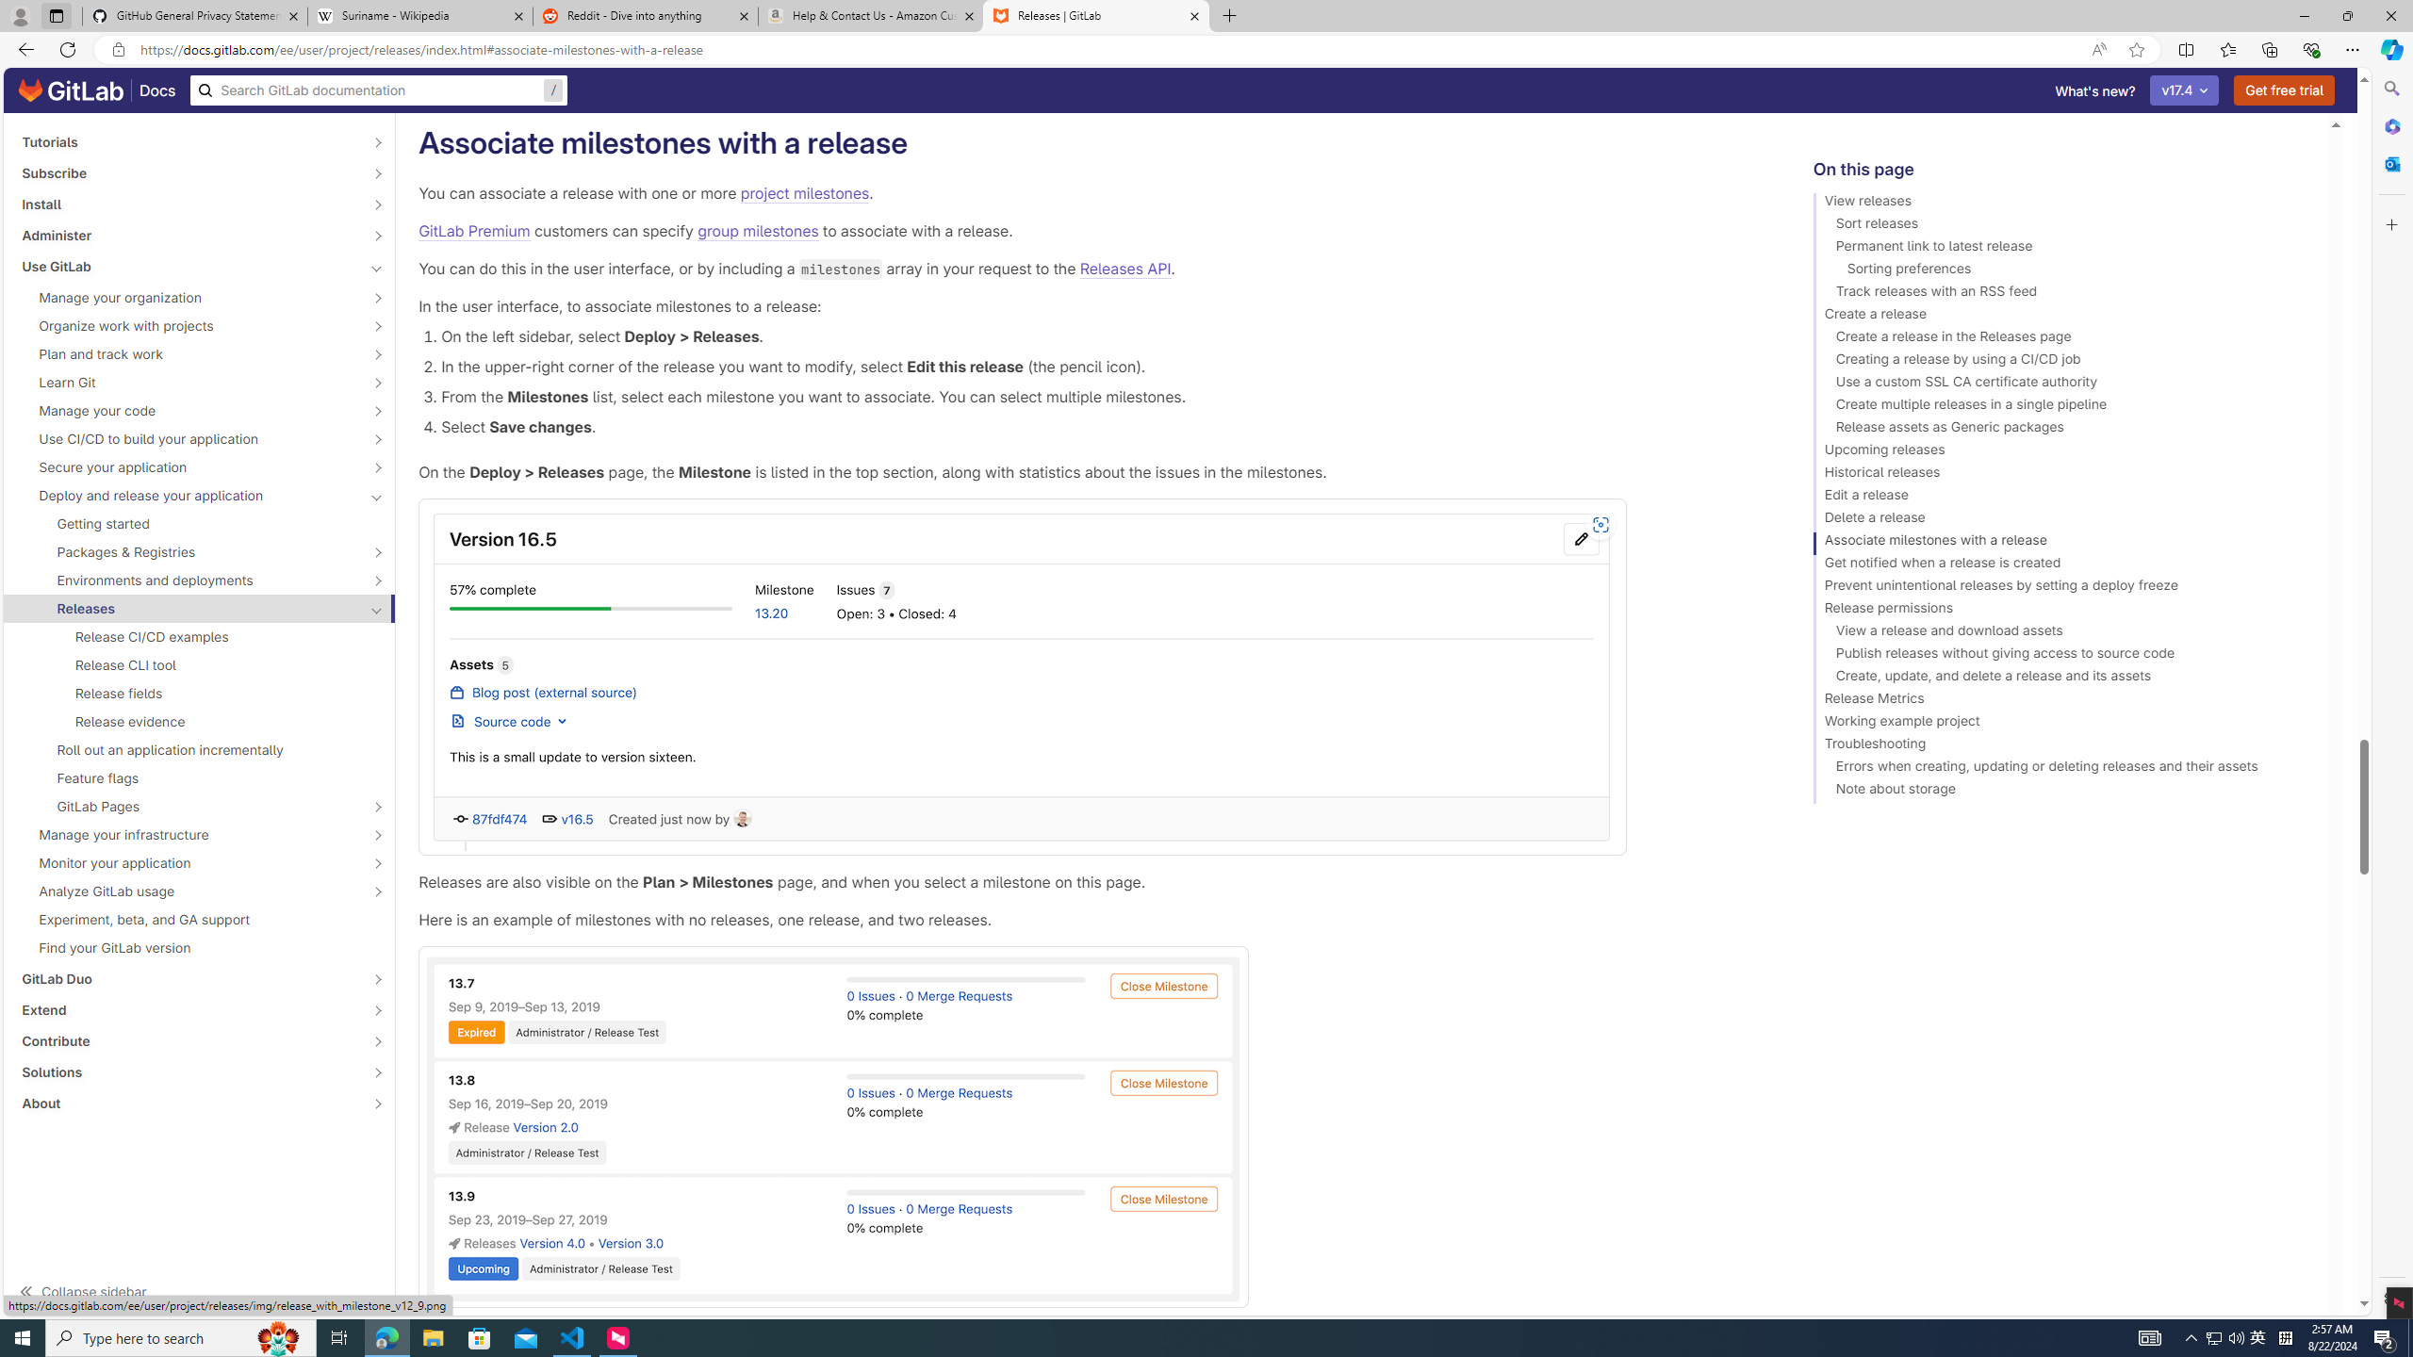 The width and height of the screenshot is (2413, 1357). What do you see at coordinates (419, 16) in the screenshot?
I see `Suriname - Wikipedia` at bounding box center [419, 16].